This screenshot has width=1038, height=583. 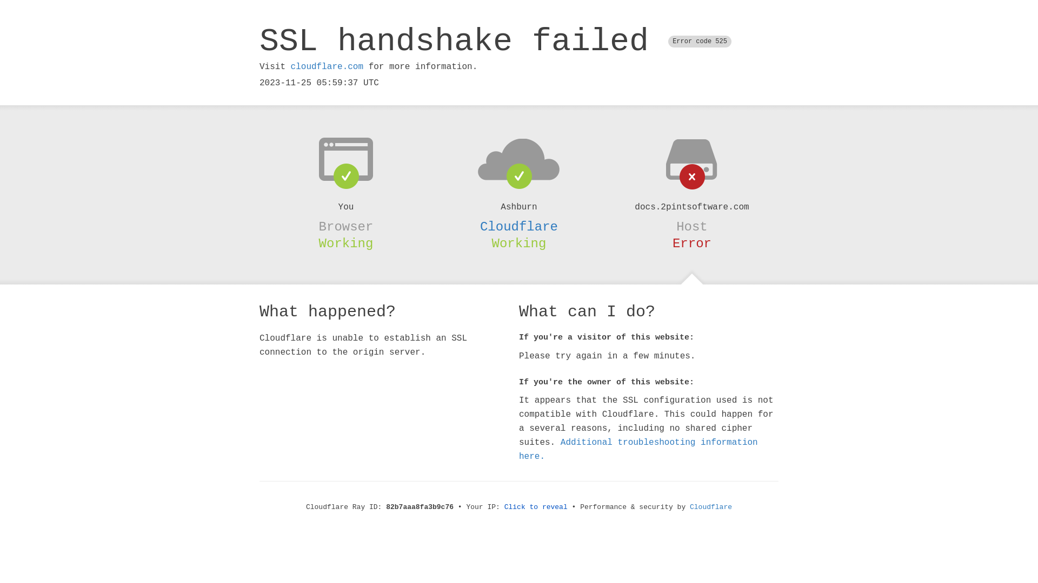 What do you see at coordinates (536, 507) in the screenshot?
I see `Click to reveal` at bounding box center [536, 507].